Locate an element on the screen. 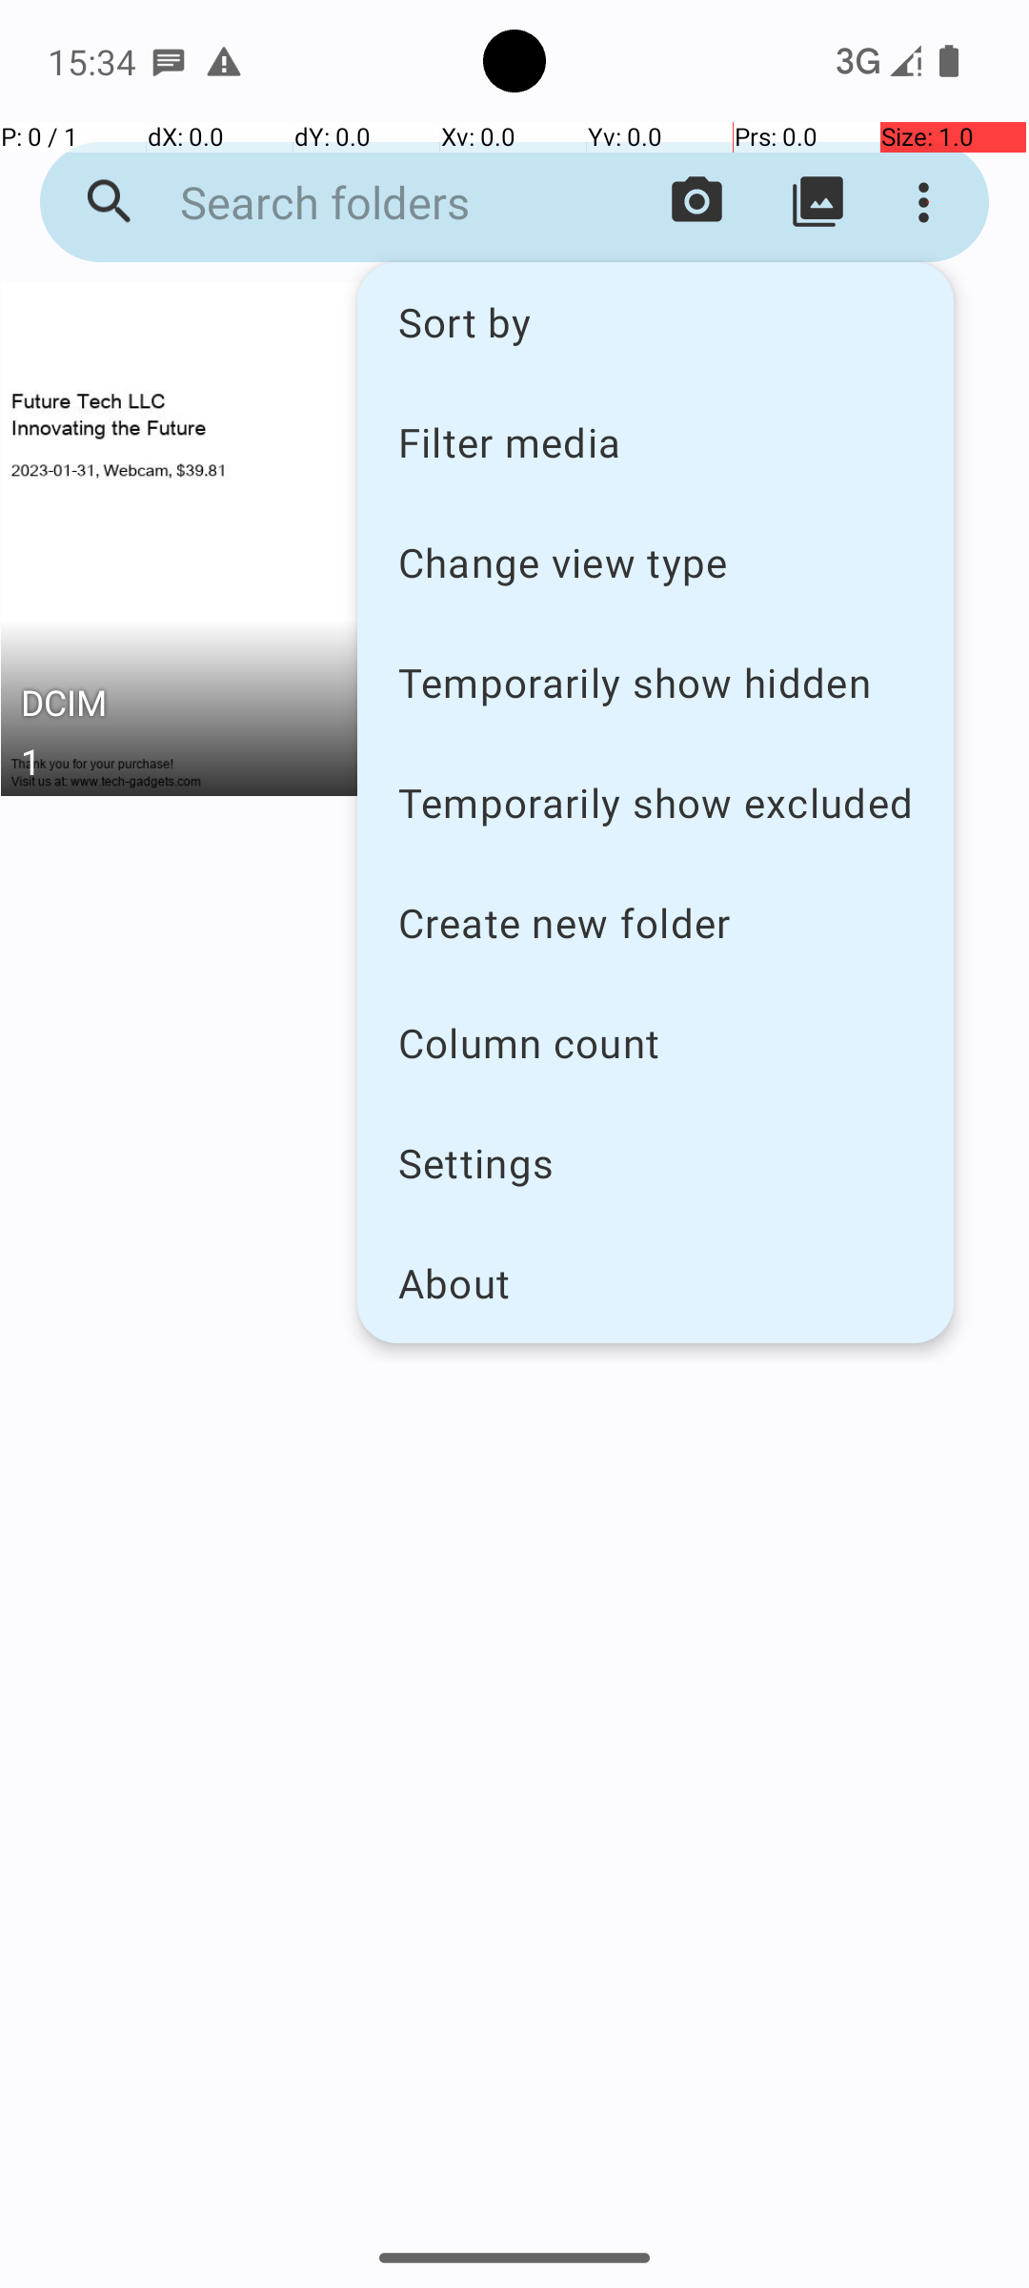  Temporarily show hidden is located at coordinates (656, 683).